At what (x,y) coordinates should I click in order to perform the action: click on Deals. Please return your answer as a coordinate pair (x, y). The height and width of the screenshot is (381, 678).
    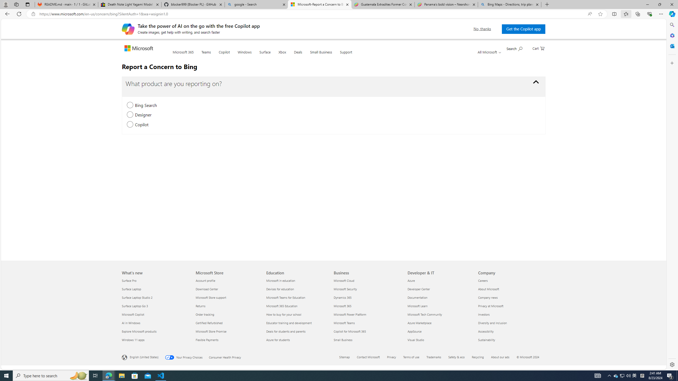
    Looking at the image, I should click on (298, 55).